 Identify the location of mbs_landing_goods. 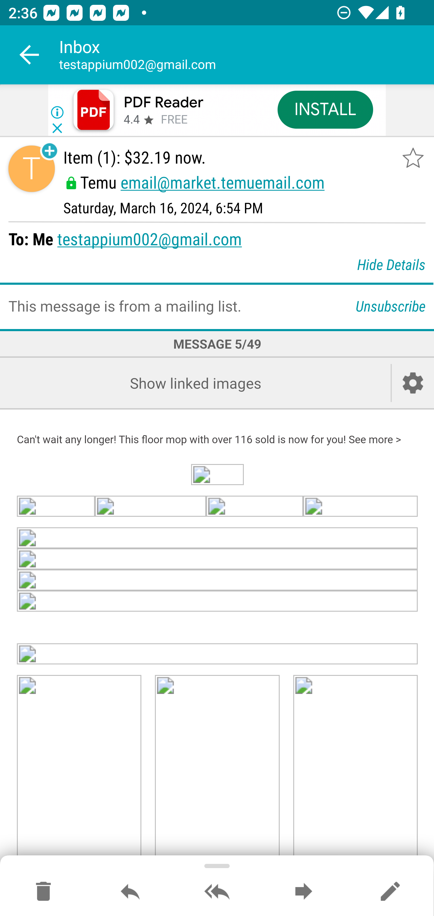
(355, 767).